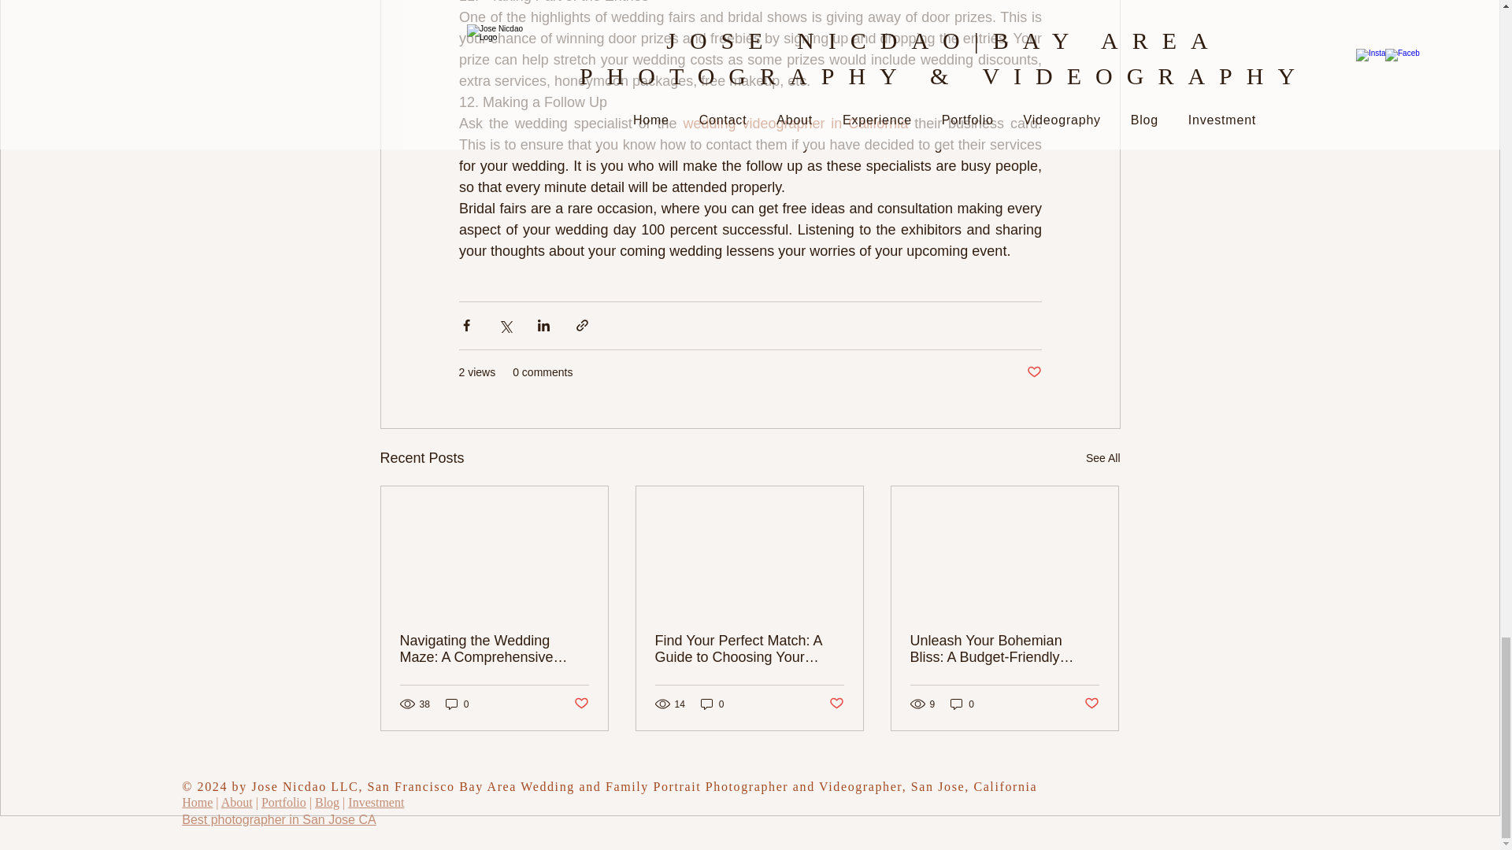 The width and height of the screenshot is (1512, 850). What do you see at coordinates (795, 123) in the screenshot?
I see `wedding videographer in California` at bounding box center [795, 123].